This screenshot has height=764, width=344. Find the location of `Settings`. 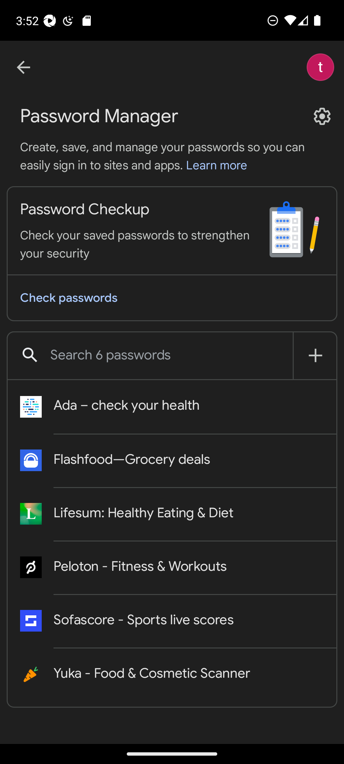

Settings is located at coordinates (322, 117).